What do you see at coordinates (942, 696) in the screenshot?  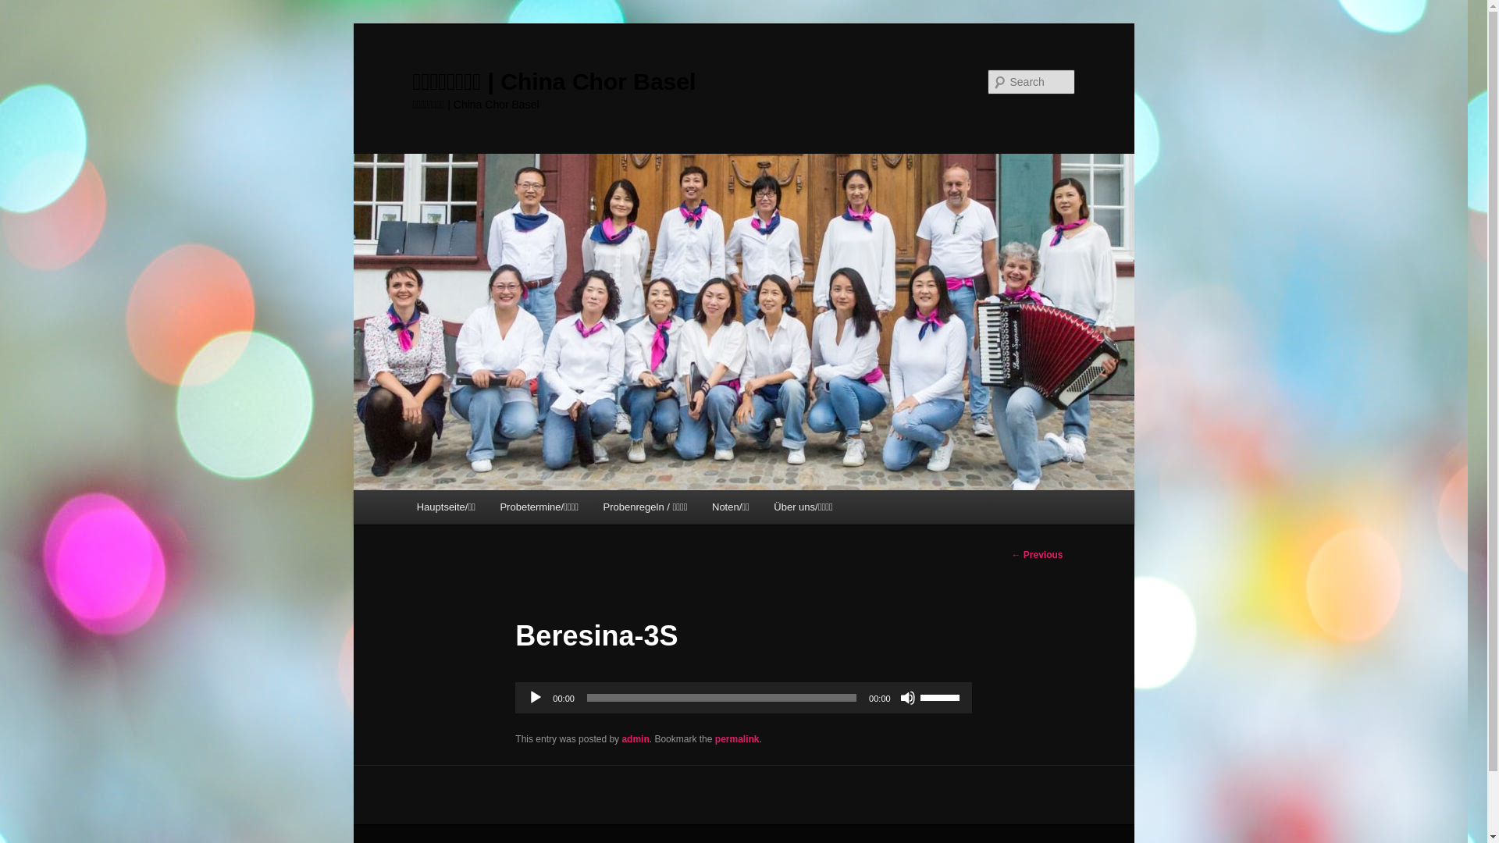 I see `Use Up/Down Arrow keys to increase or decrease volume.` at bounding box center [942, 696].